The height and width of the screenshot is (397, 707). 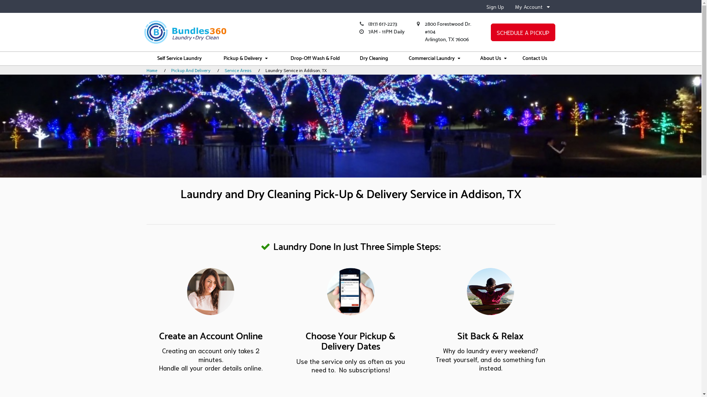 What do you see at coordinates (315, 59) in the screenshot?
I see `Drop-Off Wash & Fold` at bounding box center [315, 59].